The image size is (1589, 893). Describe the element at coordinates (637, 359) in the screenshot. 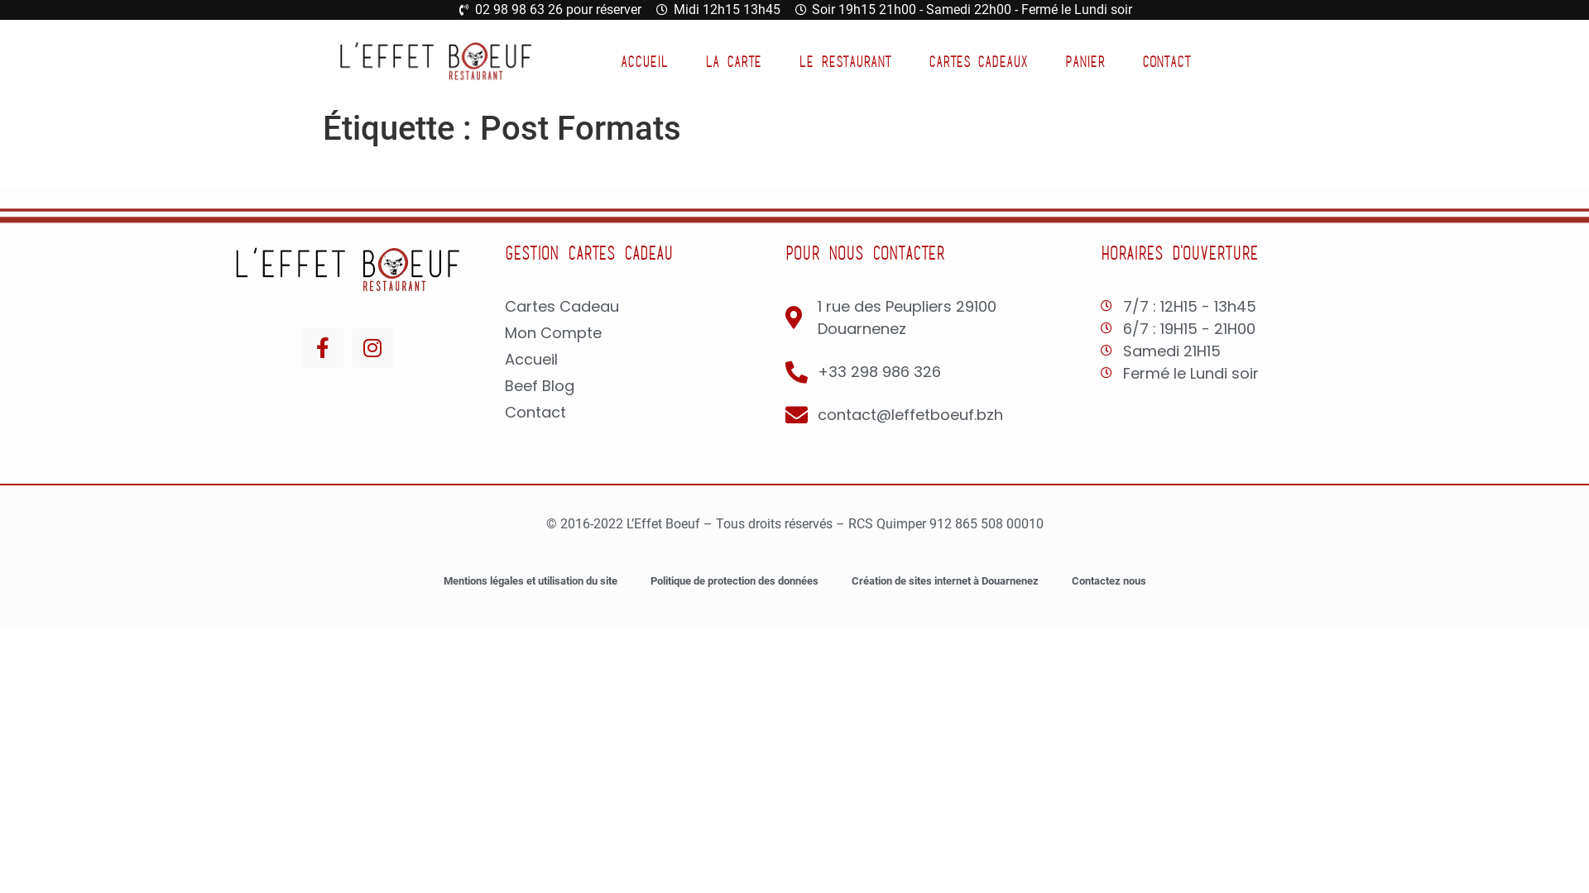

I see `Accueil` at that location.